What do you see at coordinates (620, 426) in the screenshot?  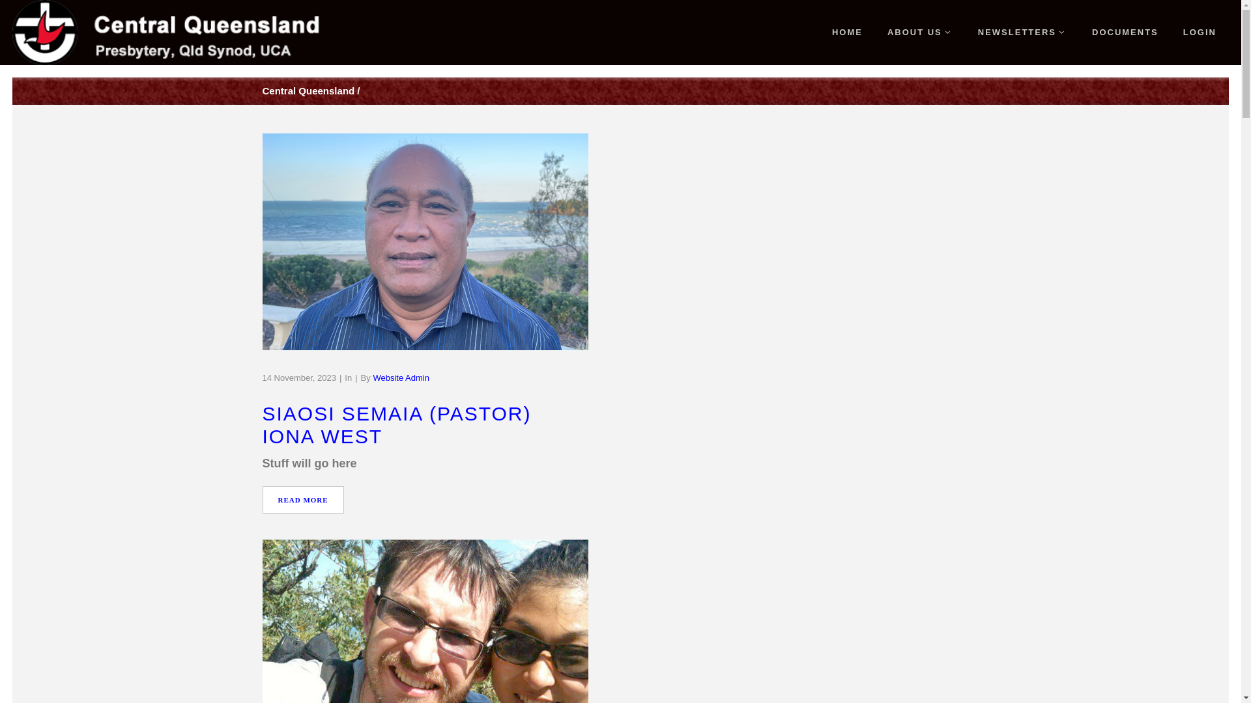 I see `SIAOSI SEMAIA (PASTOR)
IONA WEST` at bounding box center [620, 426].